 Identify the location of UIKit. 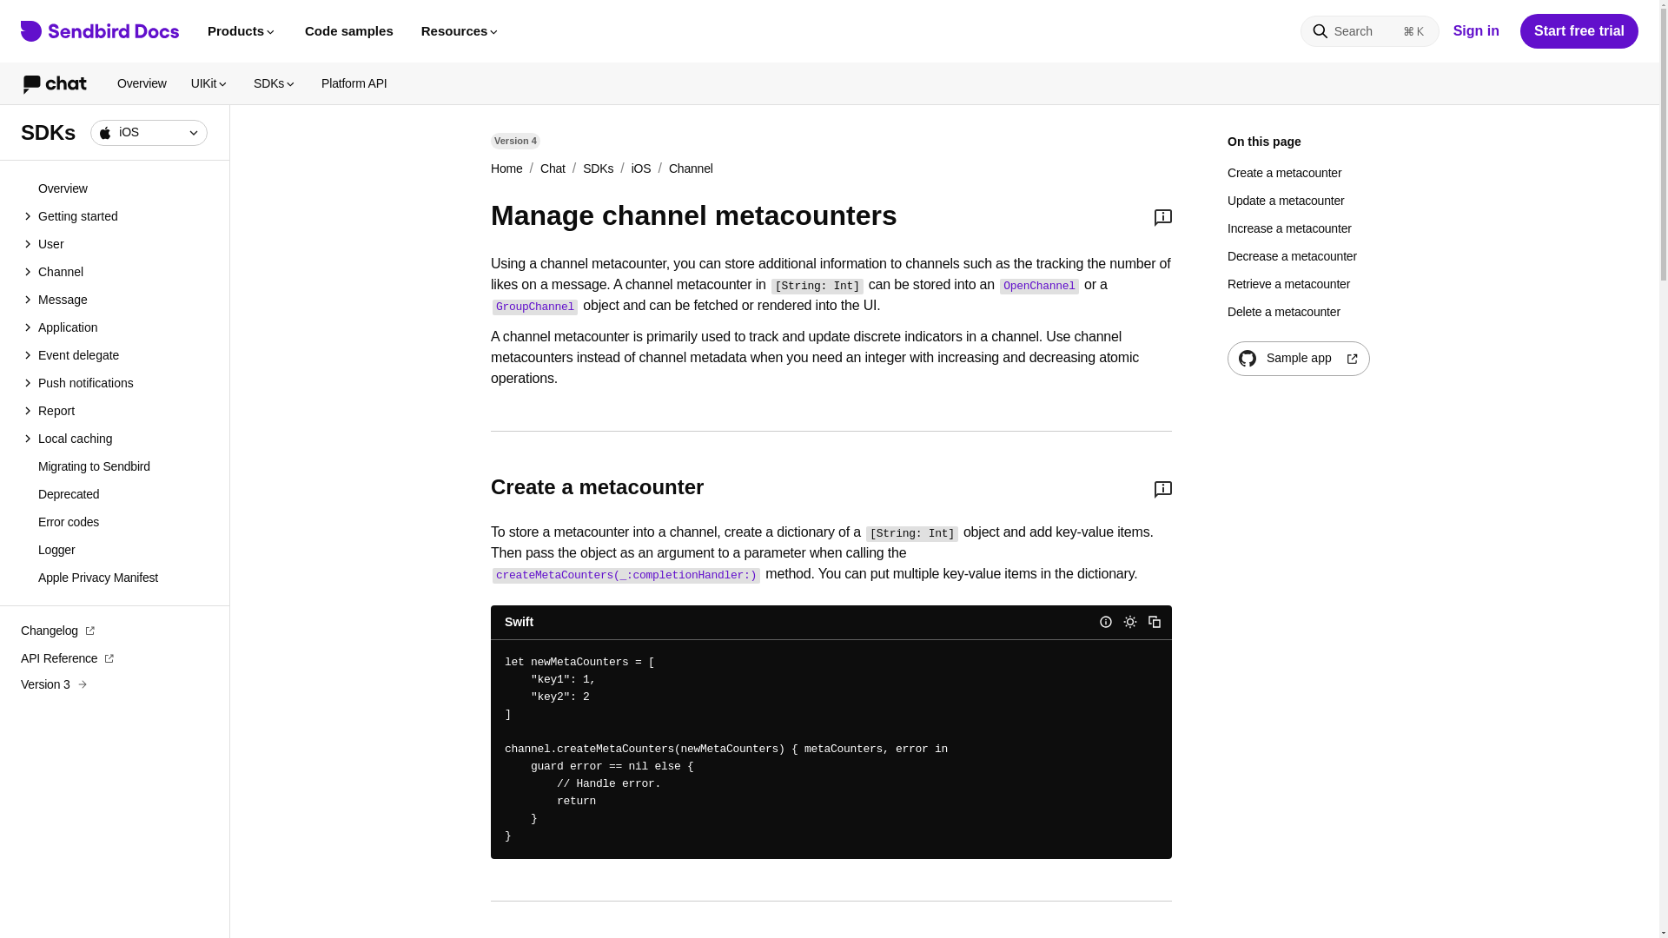
(210, 83).